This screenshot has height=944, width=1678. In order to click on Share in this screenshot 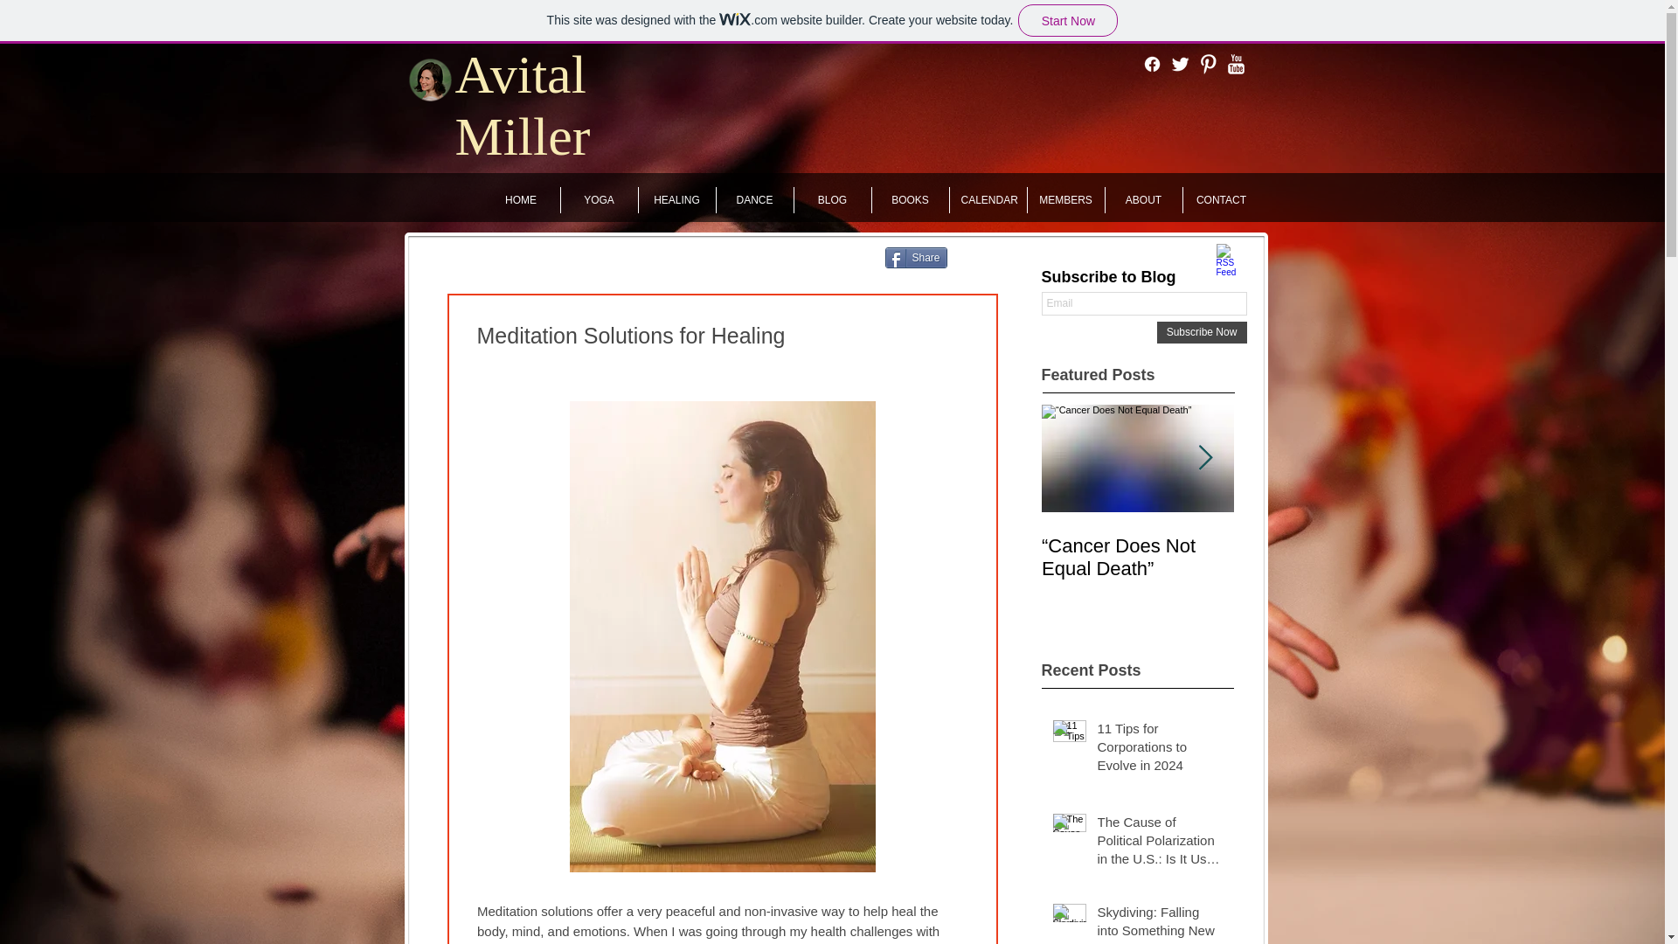, I will do `click(914, 257)`.